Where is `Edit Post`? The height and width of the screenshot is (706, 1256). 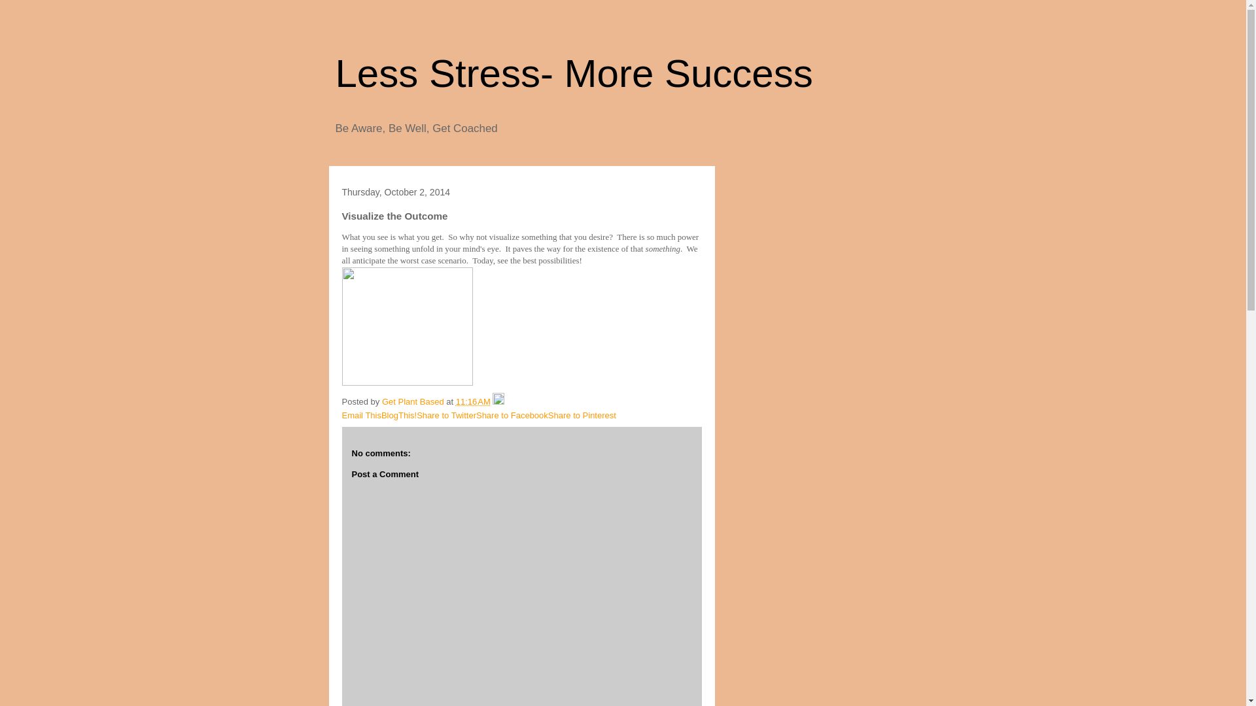
Edit Post is located at coordinates (498, 401).